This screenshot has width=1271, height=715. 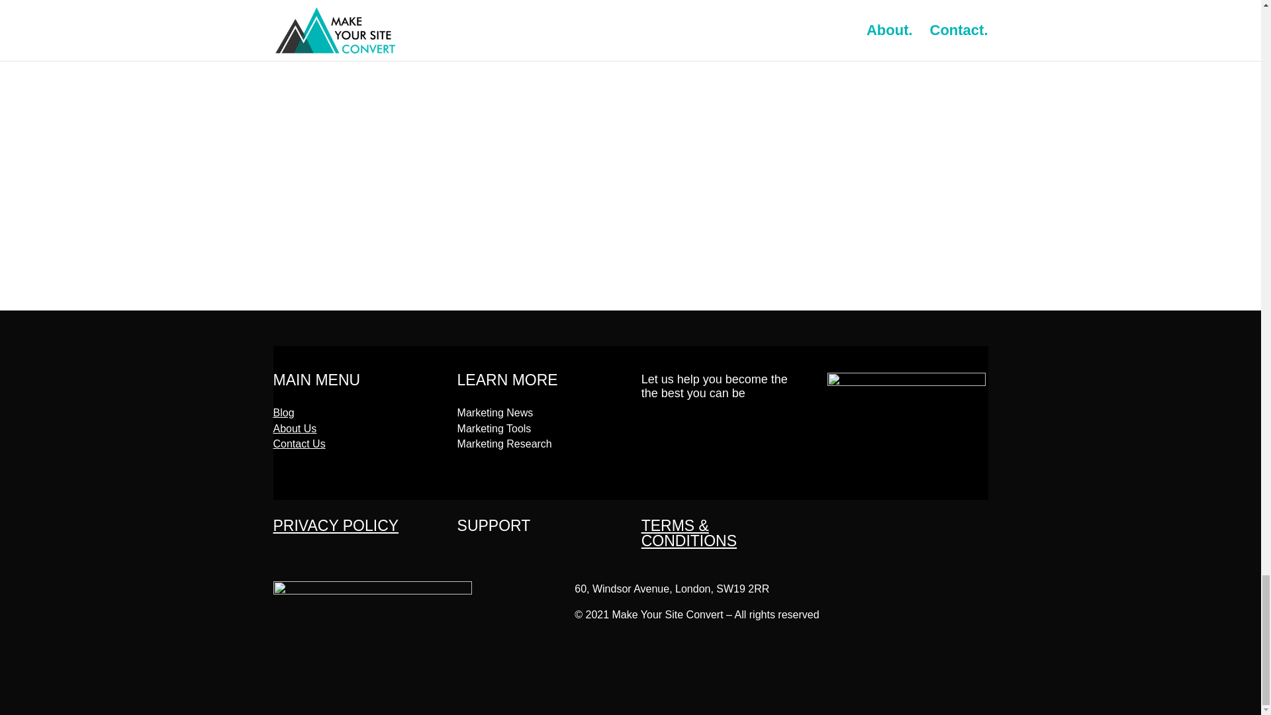 I want to click on About Us, so click(x=295, y=428).